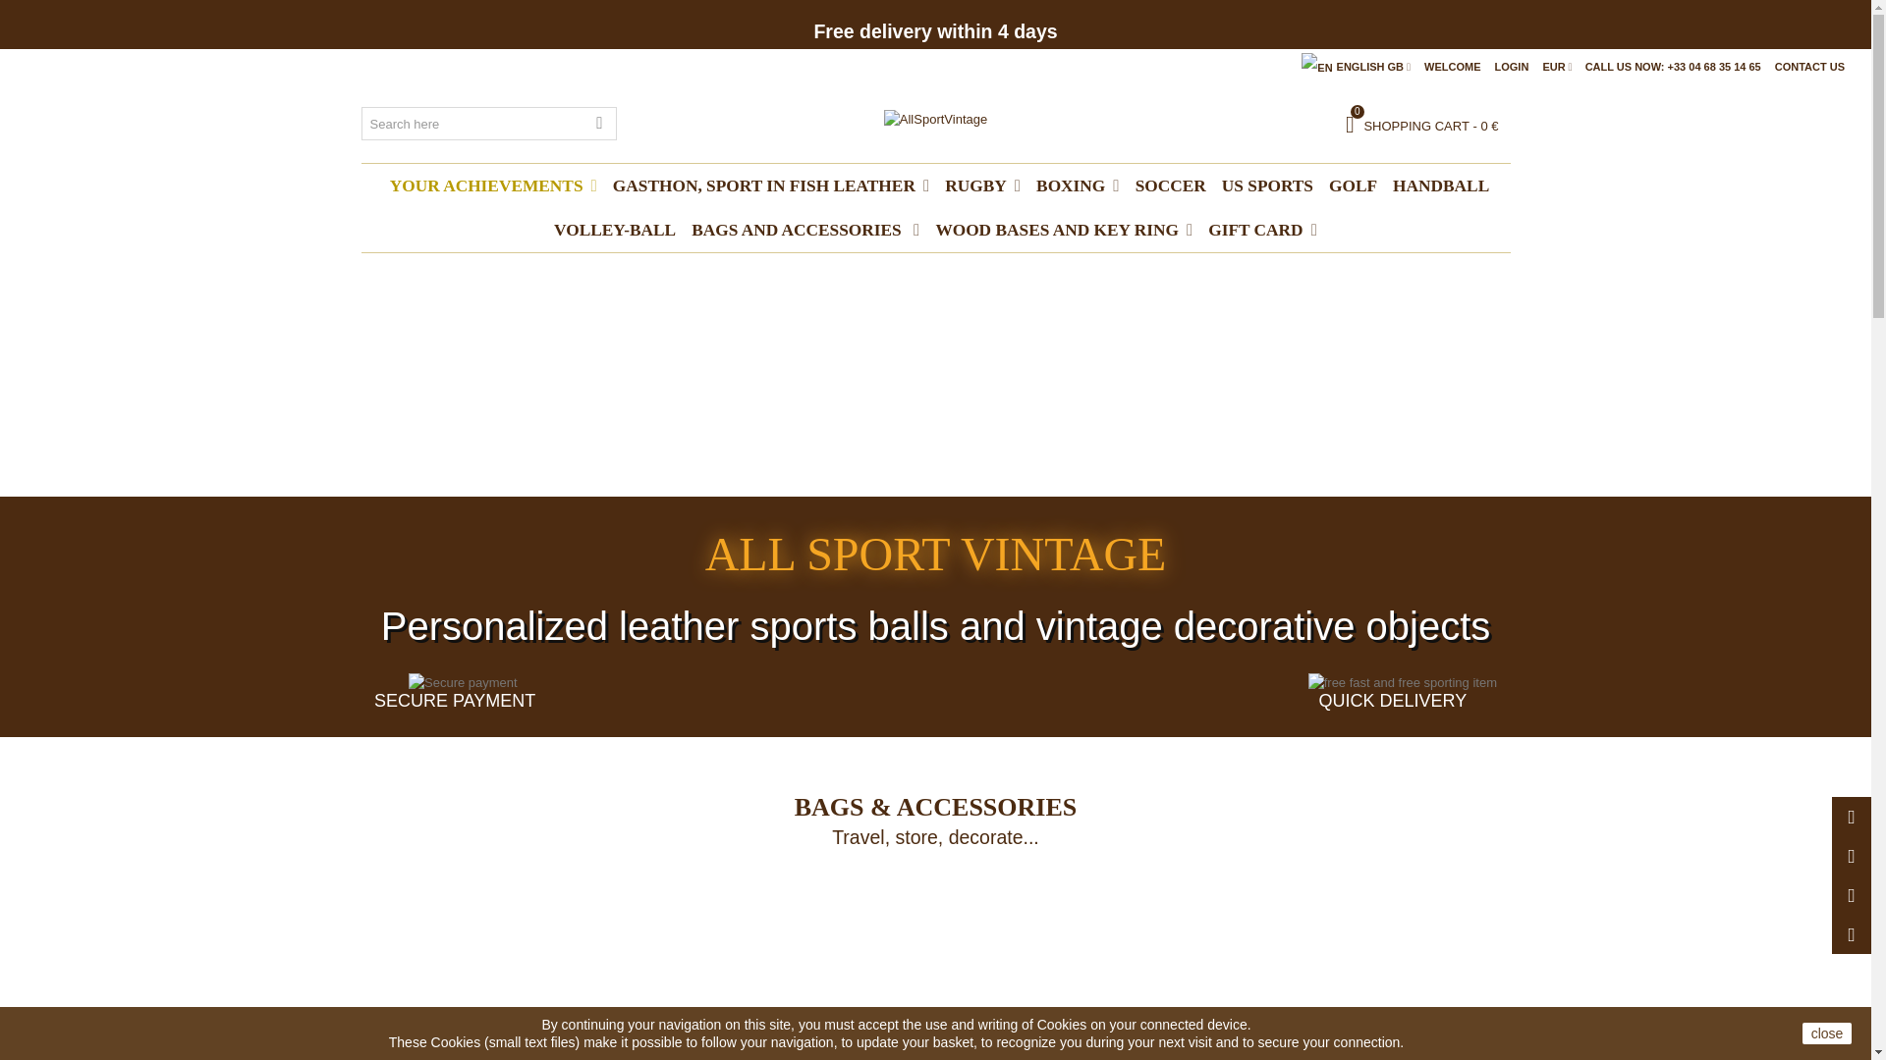 Image resolution: width=1886 pixels, height=1060 pixels. What do you see at coordinates (982, 185) in the screenshot?
I see `Rugby` at bounding box center [982, 185].